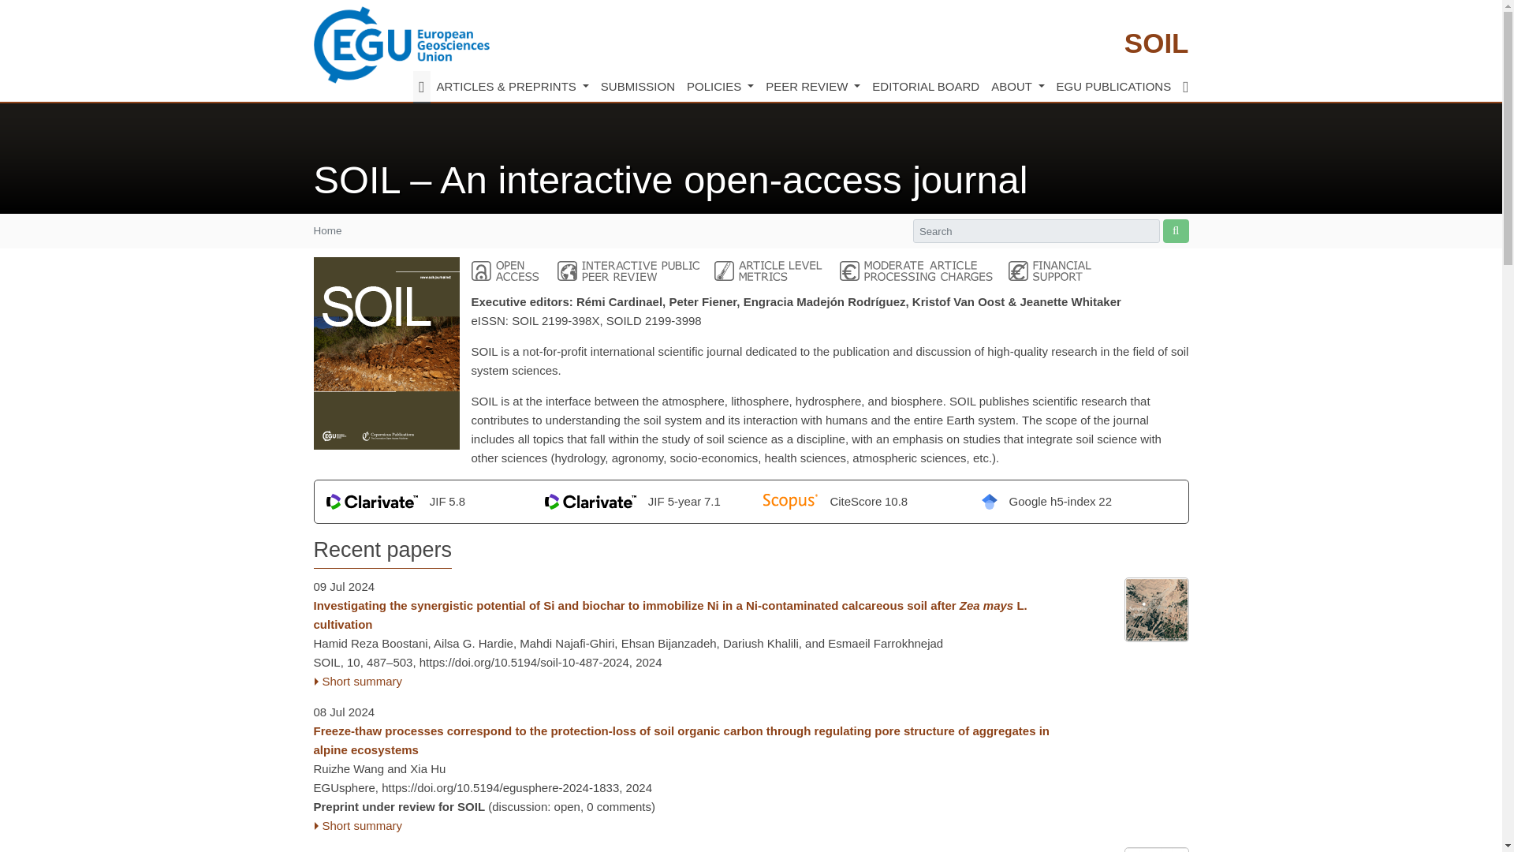 This screenshot has width=1514, height=852. I want to click on Article level metrics, so click(770, 271).